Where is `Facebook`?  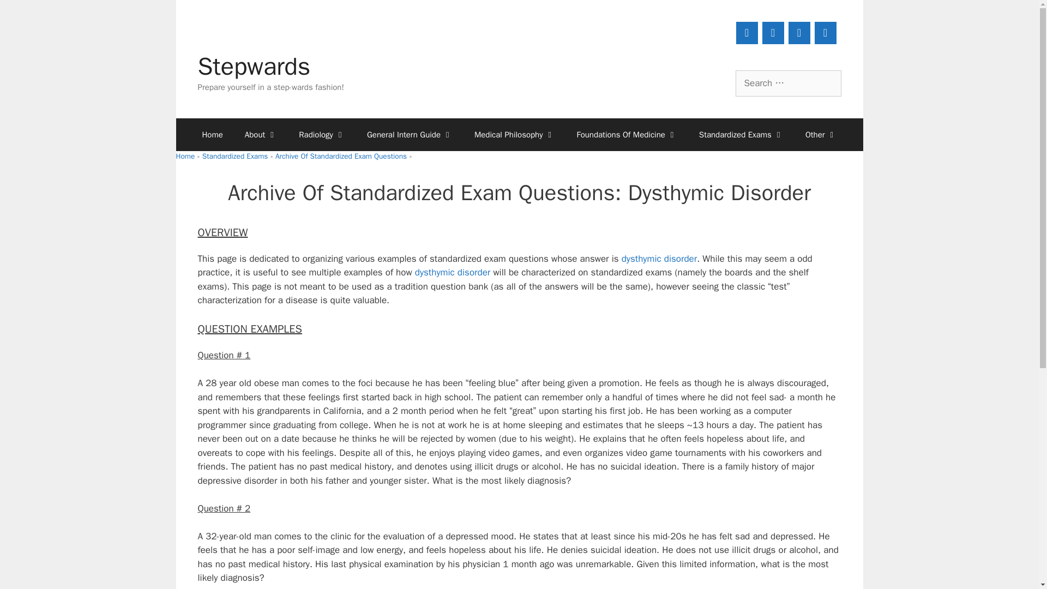
Facebook is located at coordinates (773, 33).